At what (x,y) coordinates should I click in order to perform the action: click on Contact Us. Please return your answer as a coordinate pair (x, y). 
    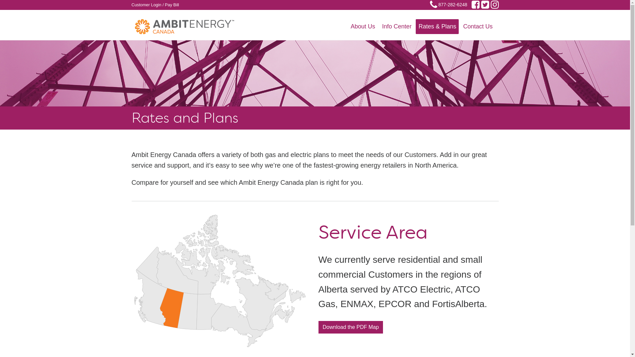
    Looking at the image, I should click on (478, 26).